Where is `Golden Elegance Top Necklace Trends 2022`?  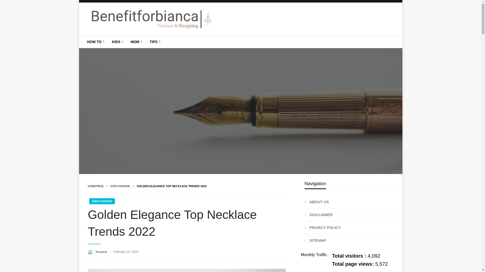
Golden Elegance Top Necklace Trends 2022 is located at coordinates (172, 186).